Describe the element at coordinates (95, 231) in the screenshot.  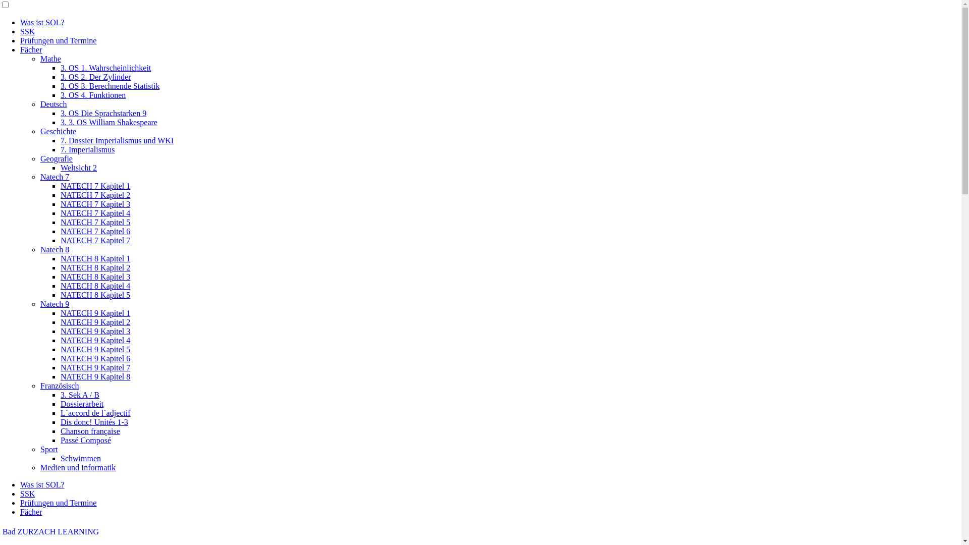
I see `NATECH 7 Kapitel 6` at that location.